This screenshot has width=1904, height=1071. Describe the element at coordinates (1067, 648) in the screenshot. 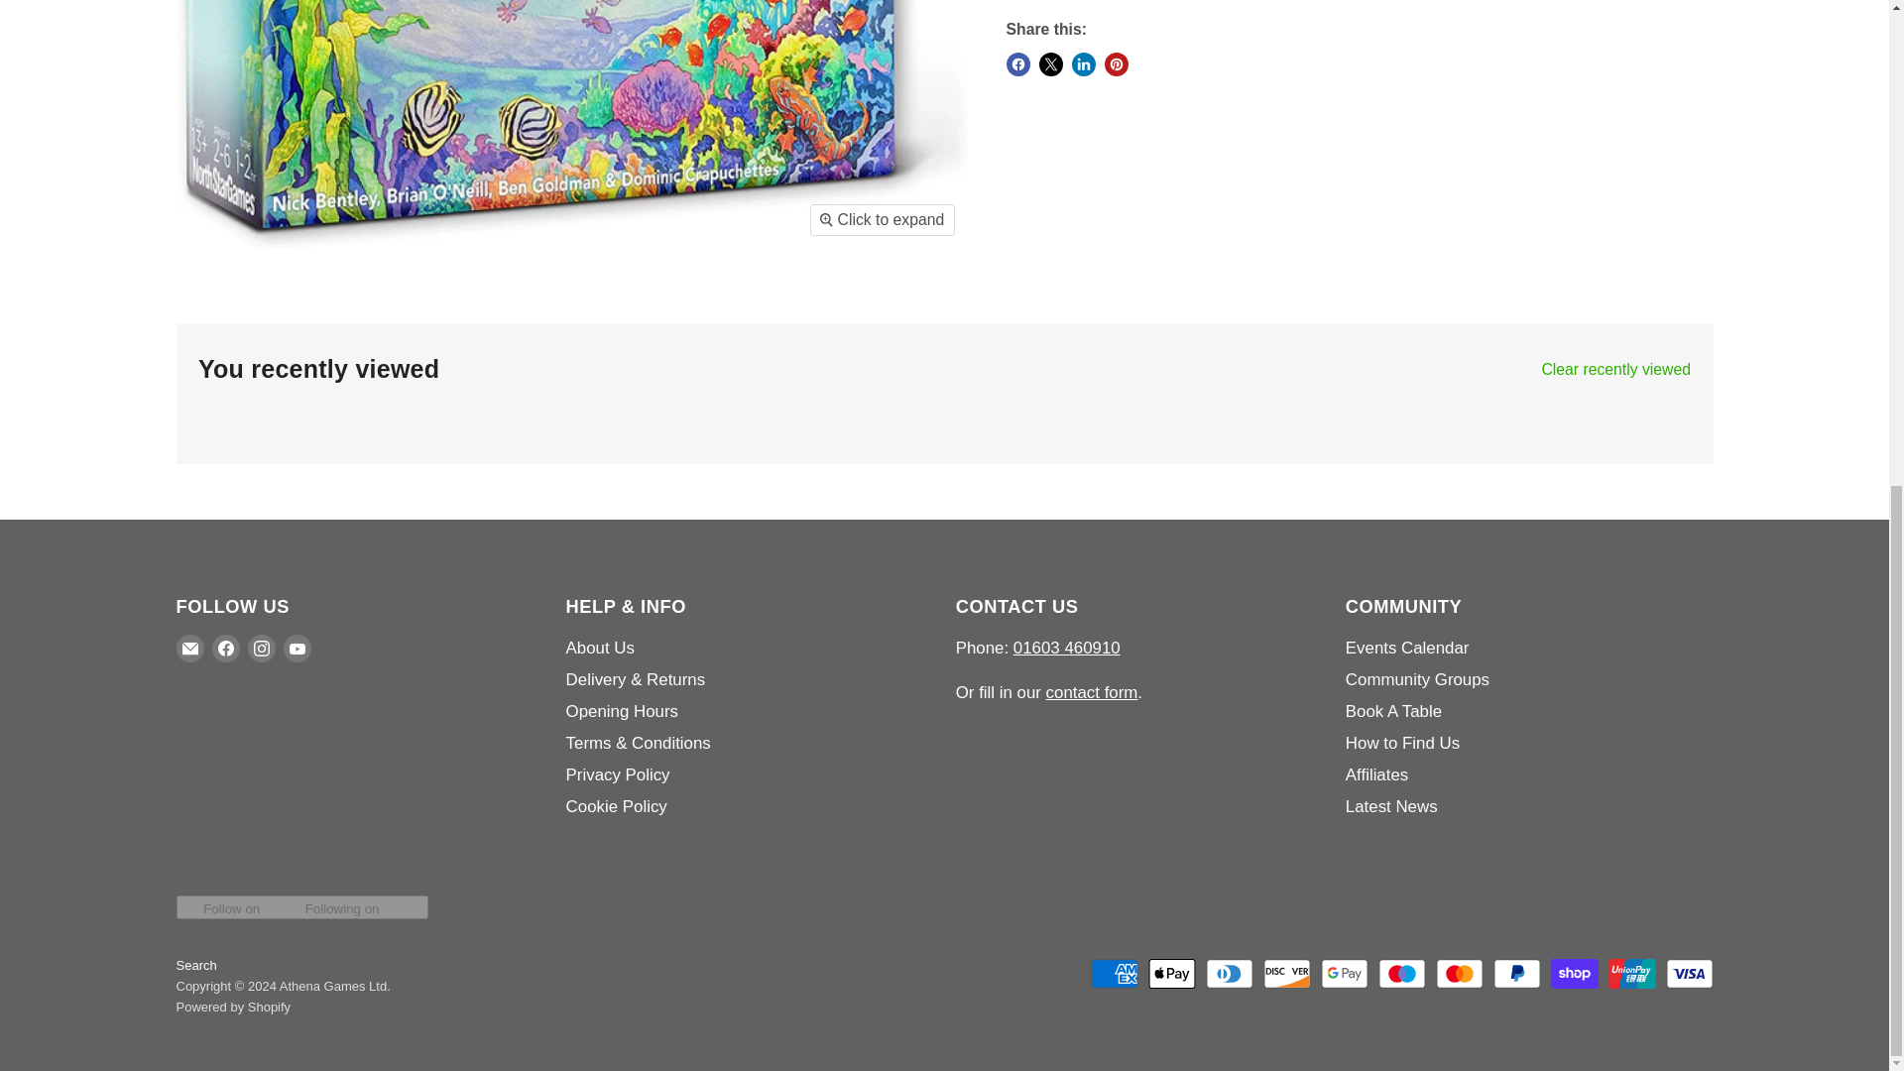

I see `tel:01603 460910` at that location.